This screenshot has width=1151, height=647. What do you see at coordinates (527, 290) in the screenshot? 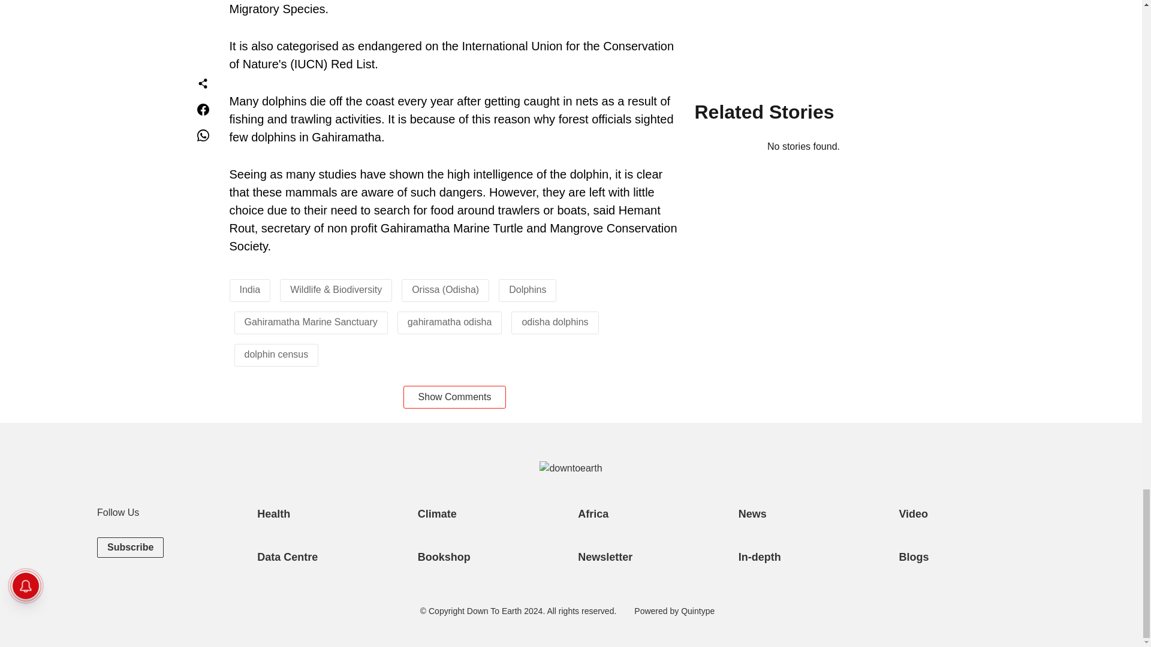
I see `Dolphins` at bounding box center [527, 290].